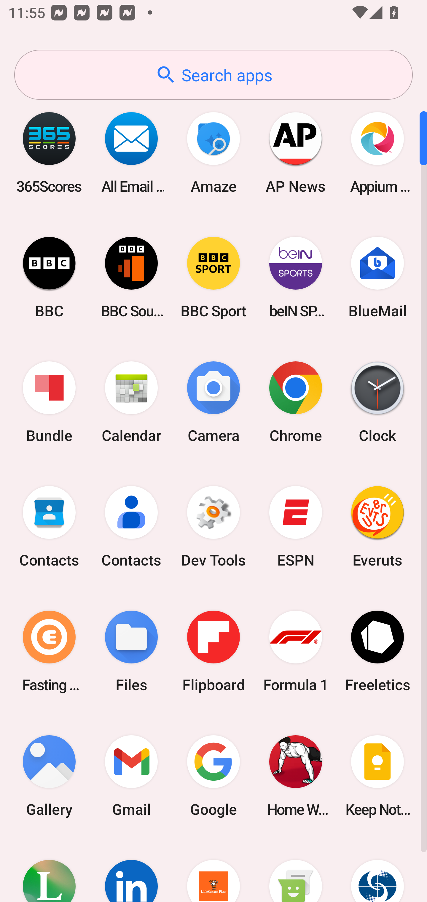 Image resolution: width=427 pixels, height=902 pixels. Describe the element at coordinates (49, 402) in the screenshot. I see `Bundle` at that location.